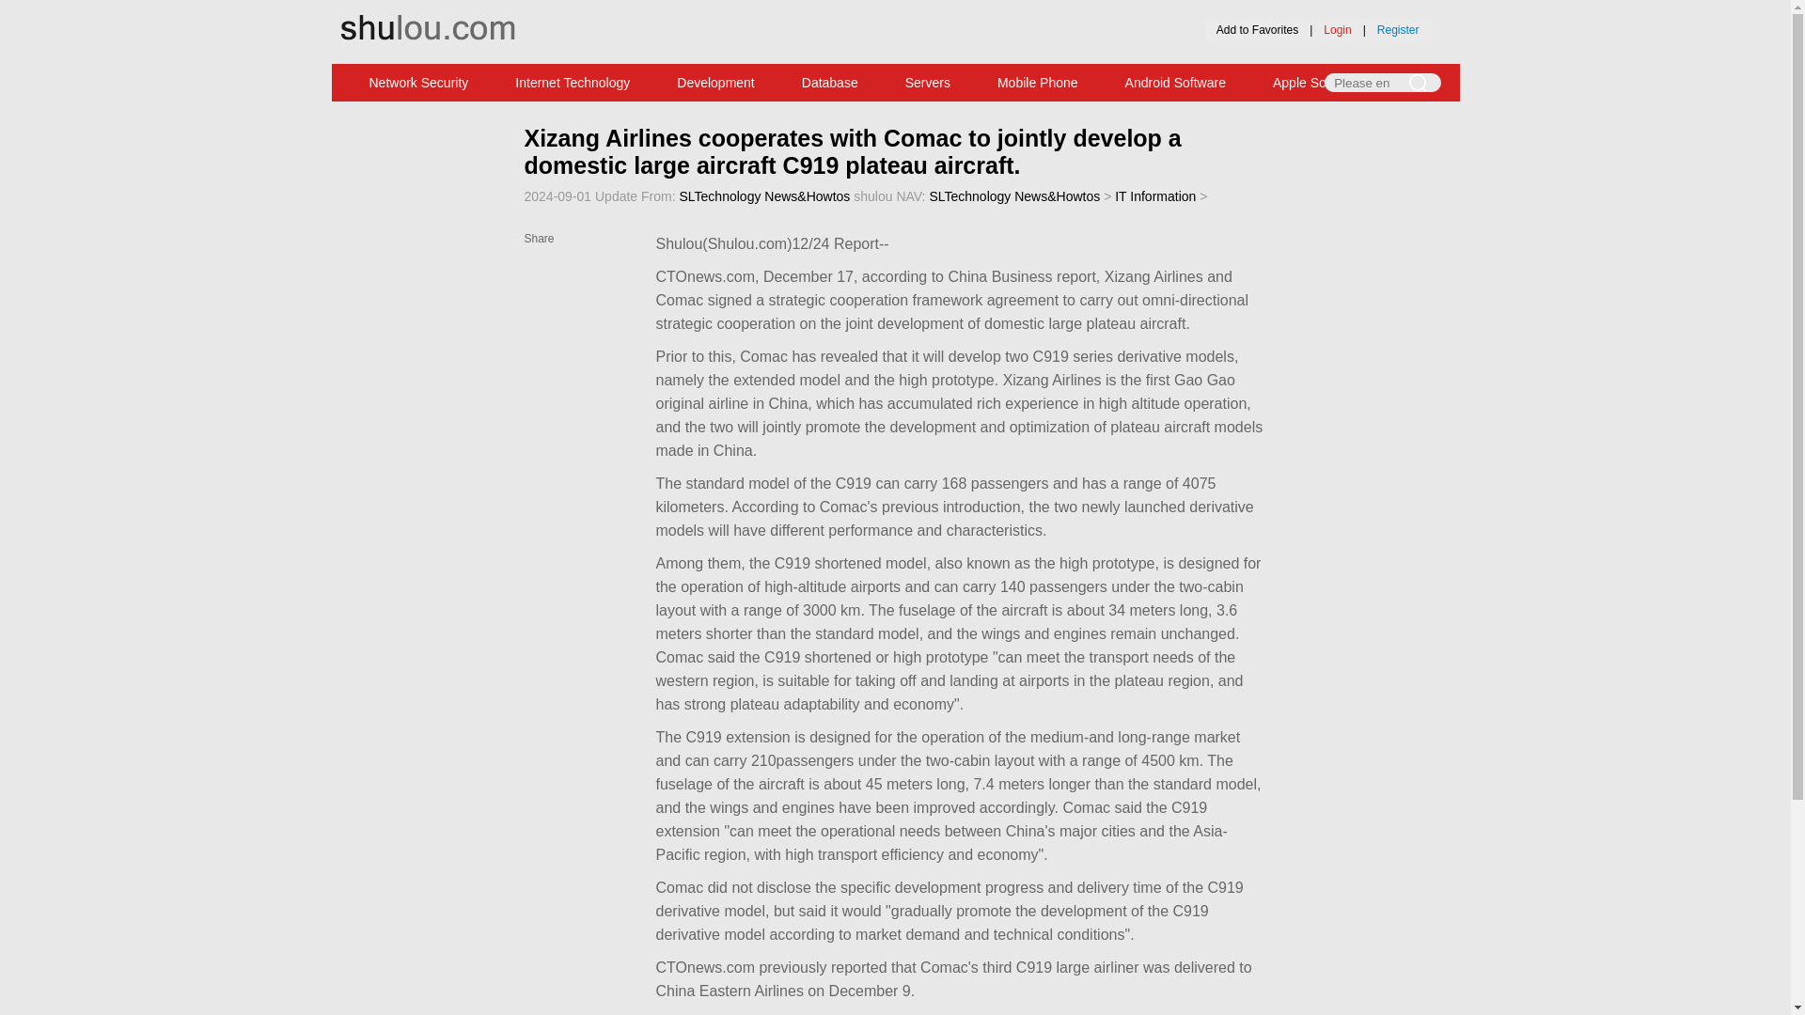  Describe the element at coordinates (1154, 195) in the screenshot. I see `IT Information` at that location.